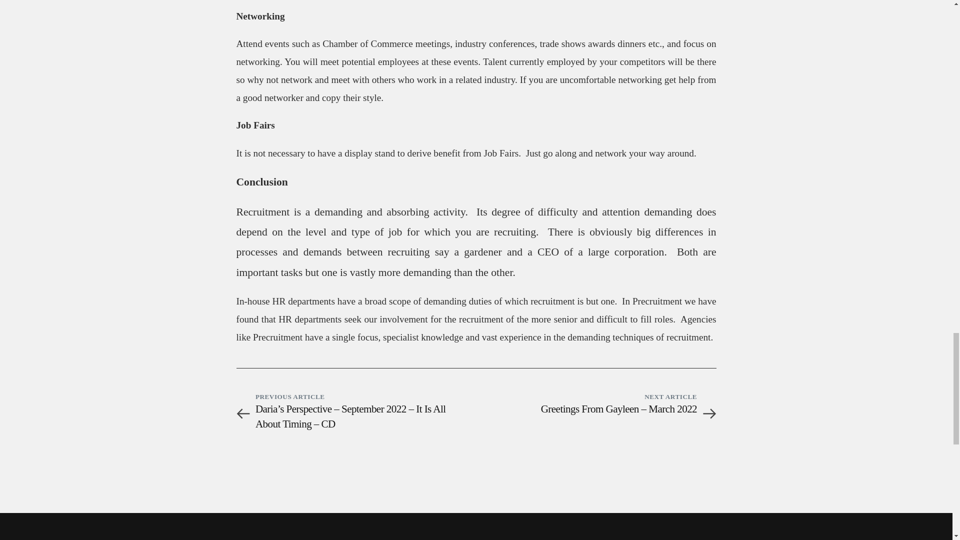  I want to click on Resume preparation, so click(269, 456).